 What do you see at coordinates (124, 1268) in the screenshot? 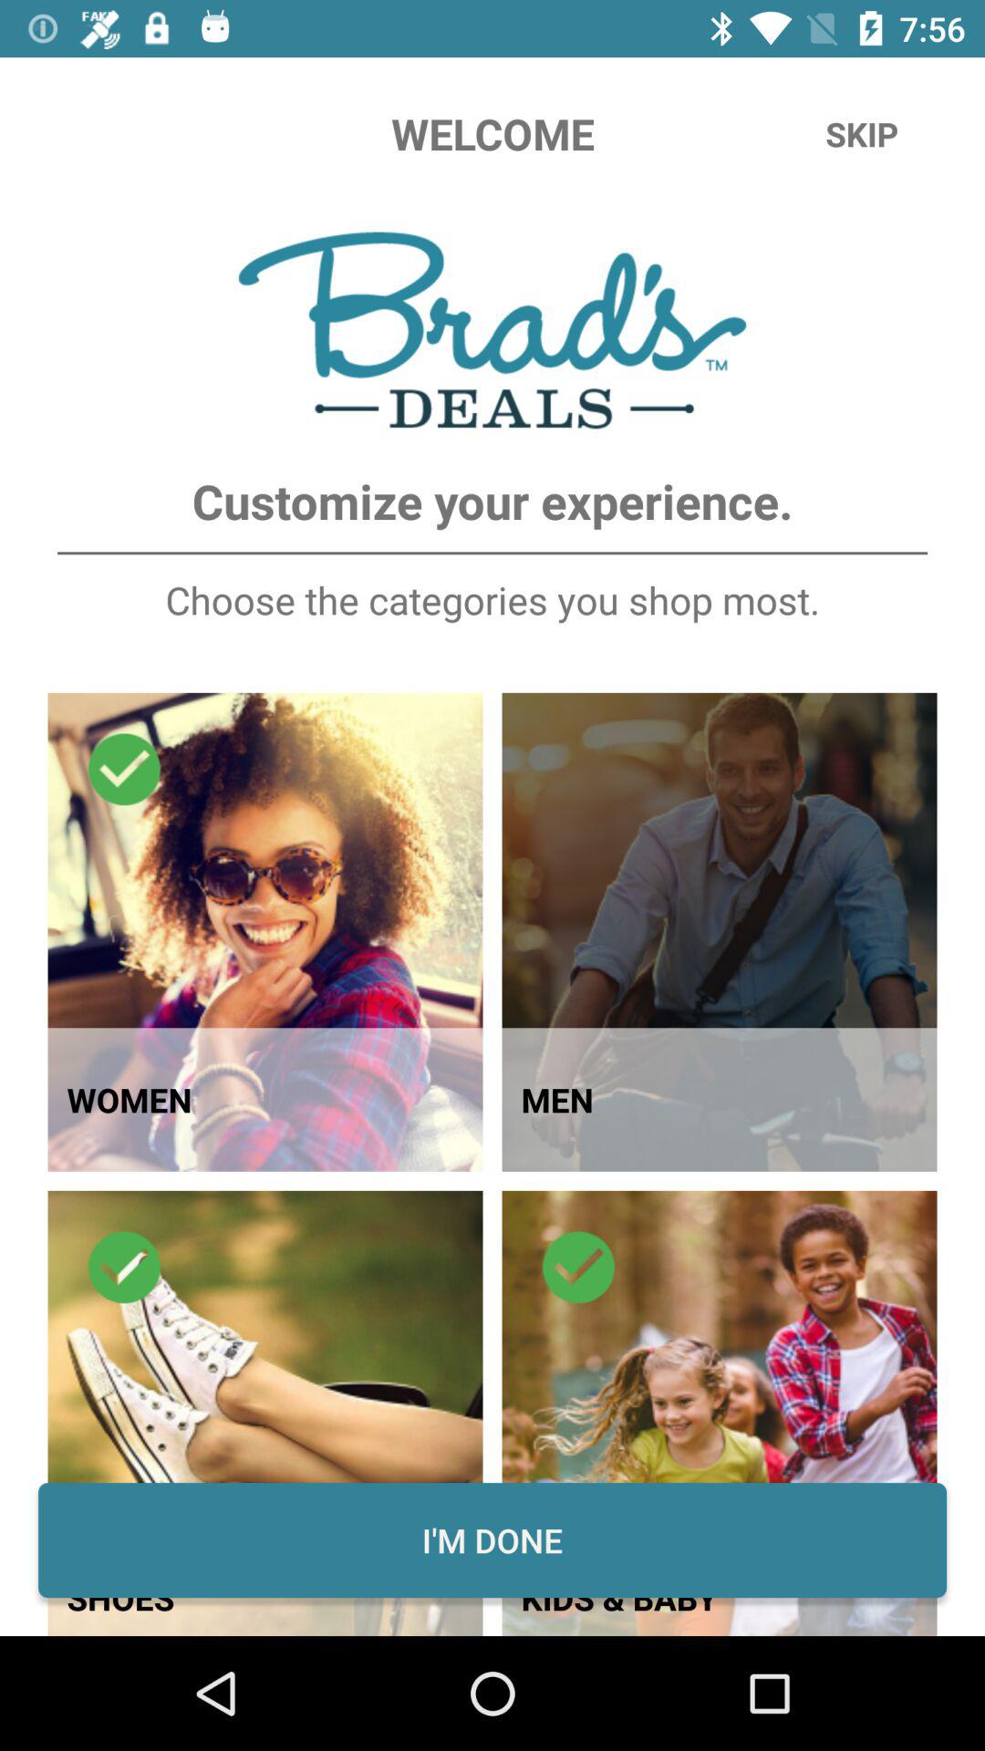
I see `go to tick in second row first option` at bounding box center [124, 1268].